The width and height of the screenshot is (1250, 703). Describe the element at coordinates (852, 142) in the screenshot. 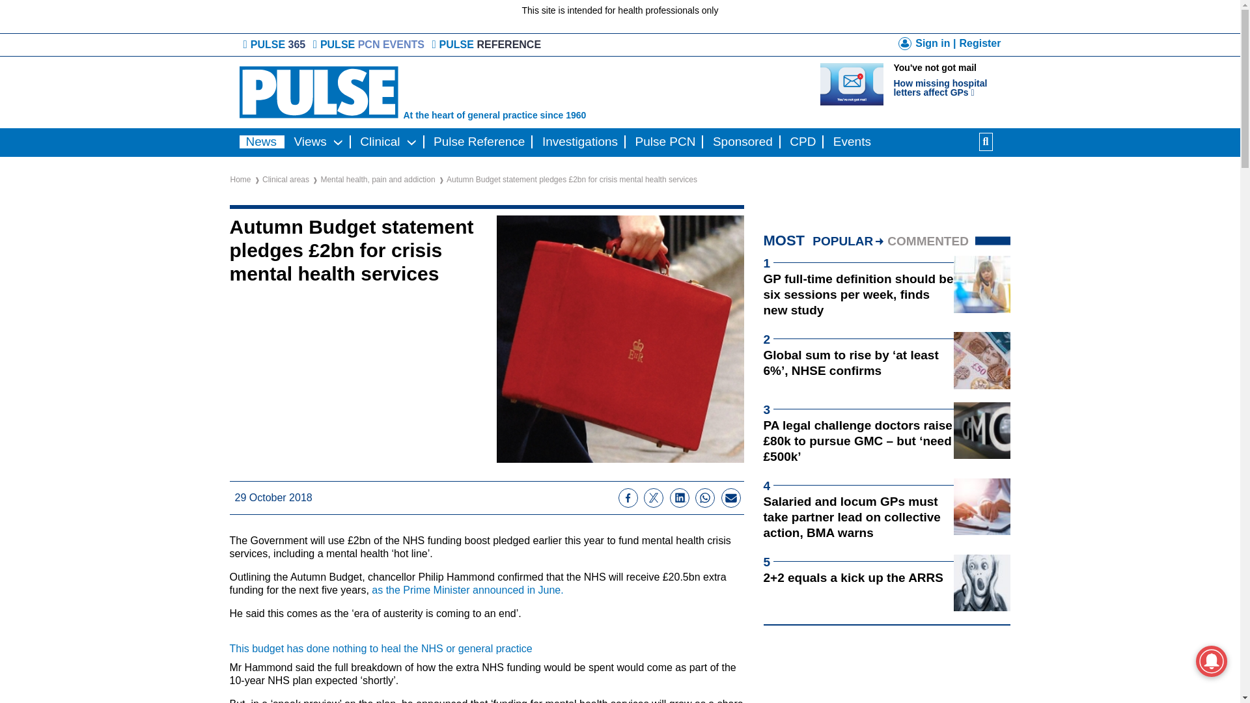

I see `Sign in` at that location.